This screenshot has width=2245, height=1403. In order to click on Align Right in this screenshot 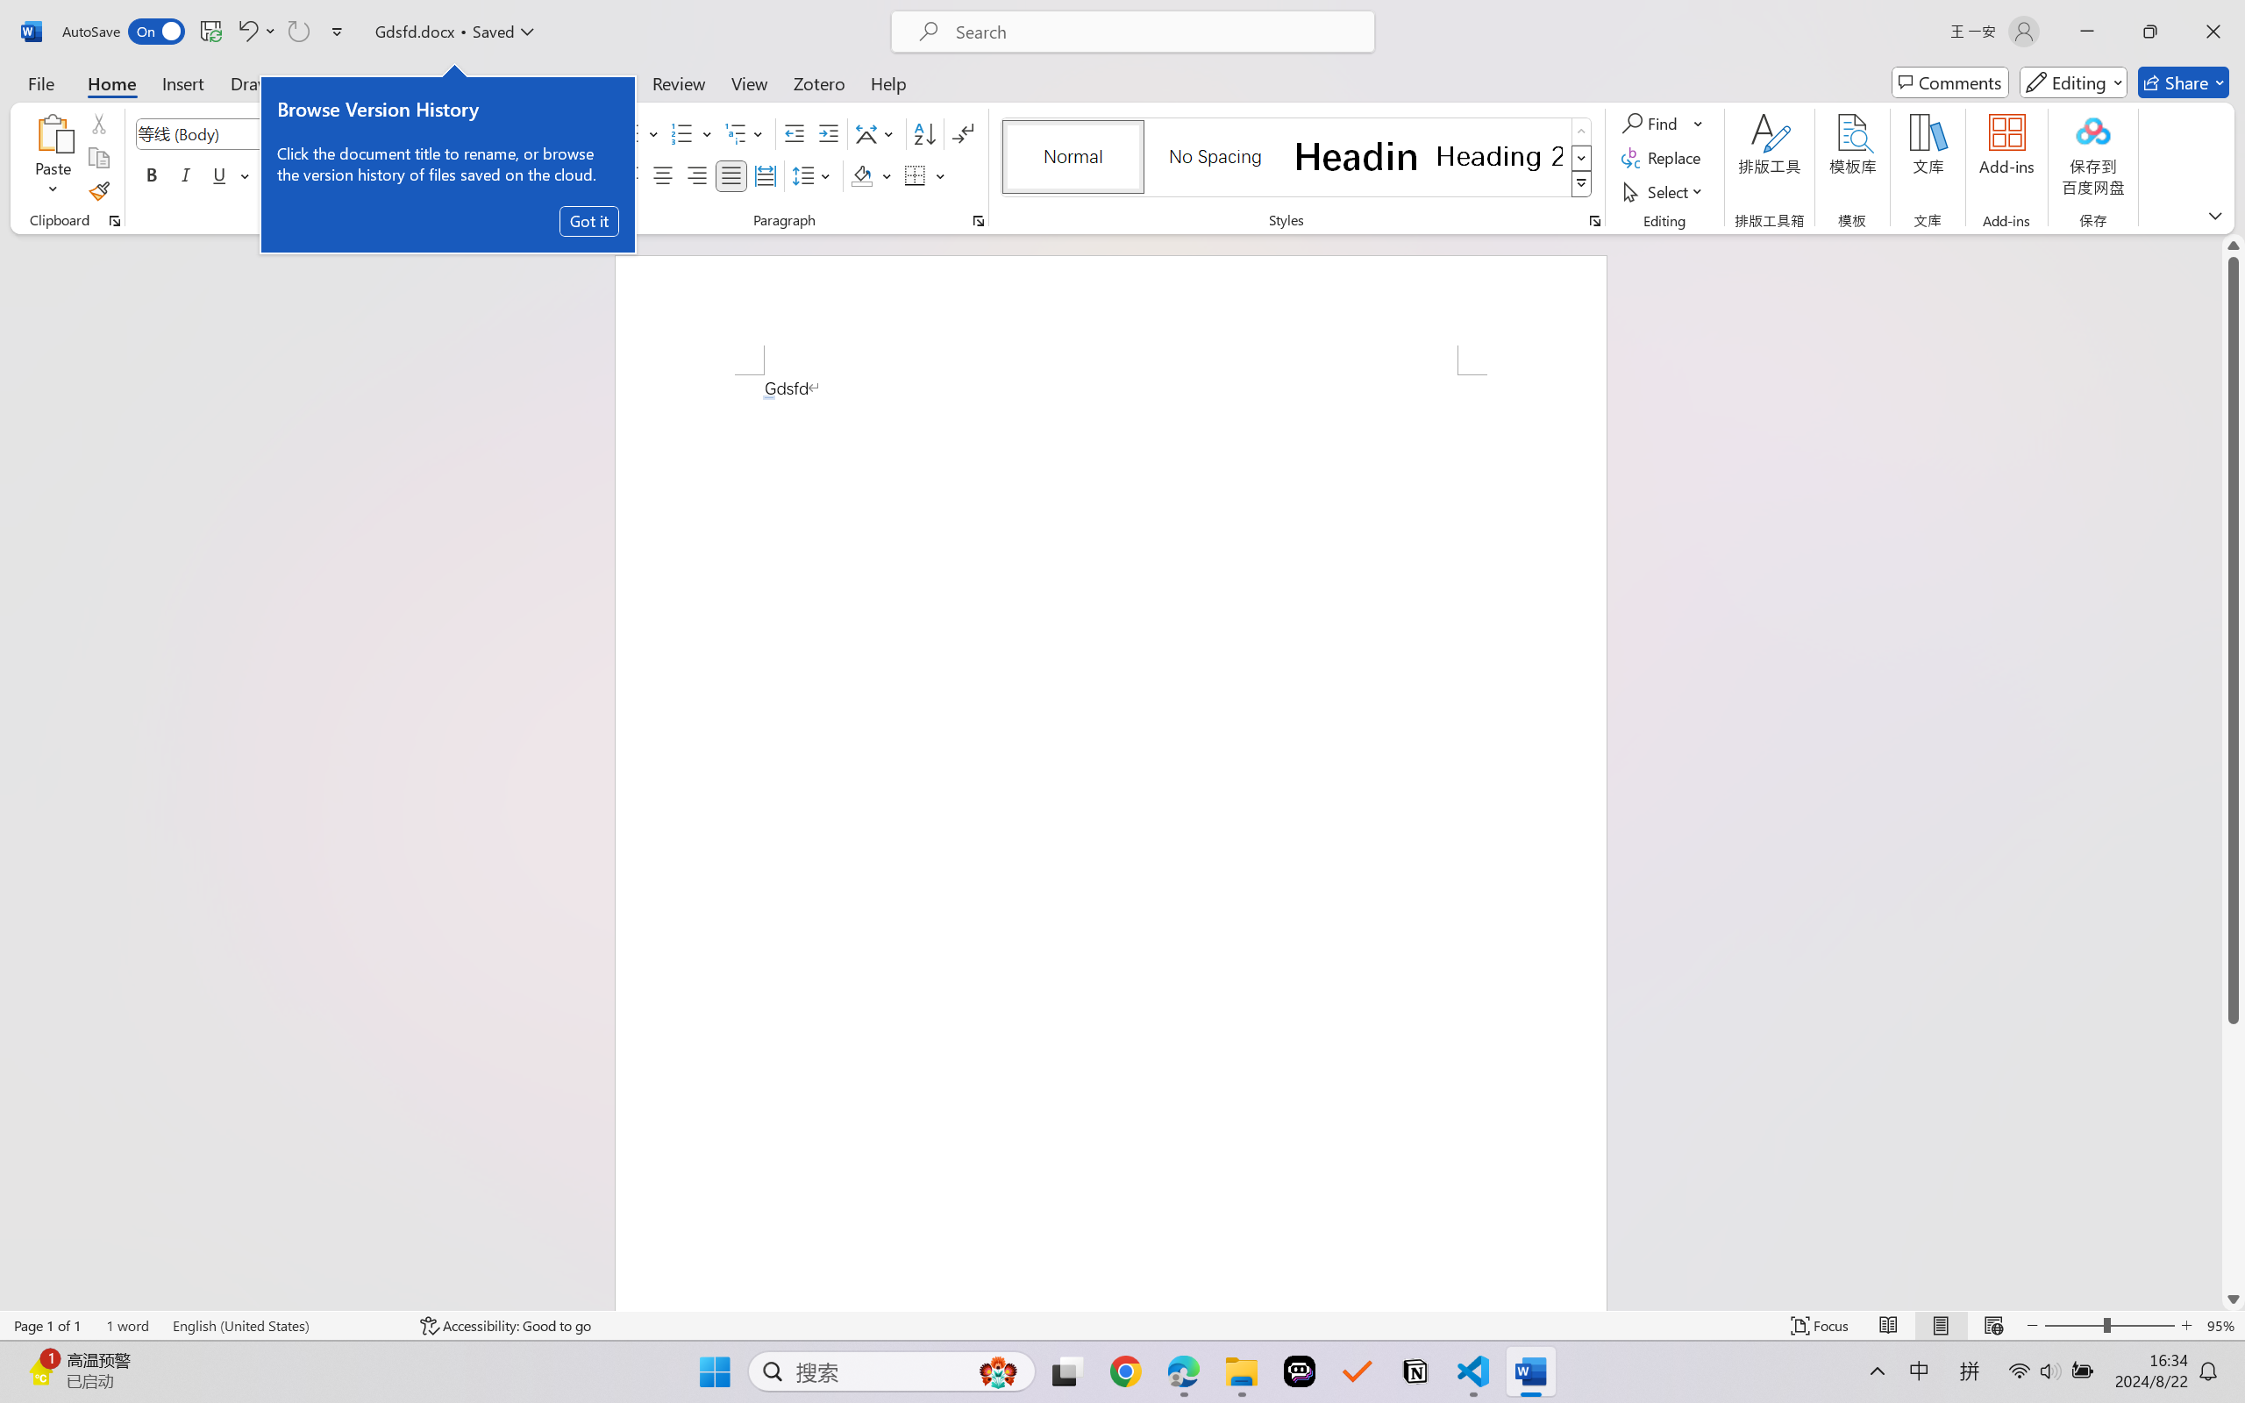, I will do `click(698, 175)`.